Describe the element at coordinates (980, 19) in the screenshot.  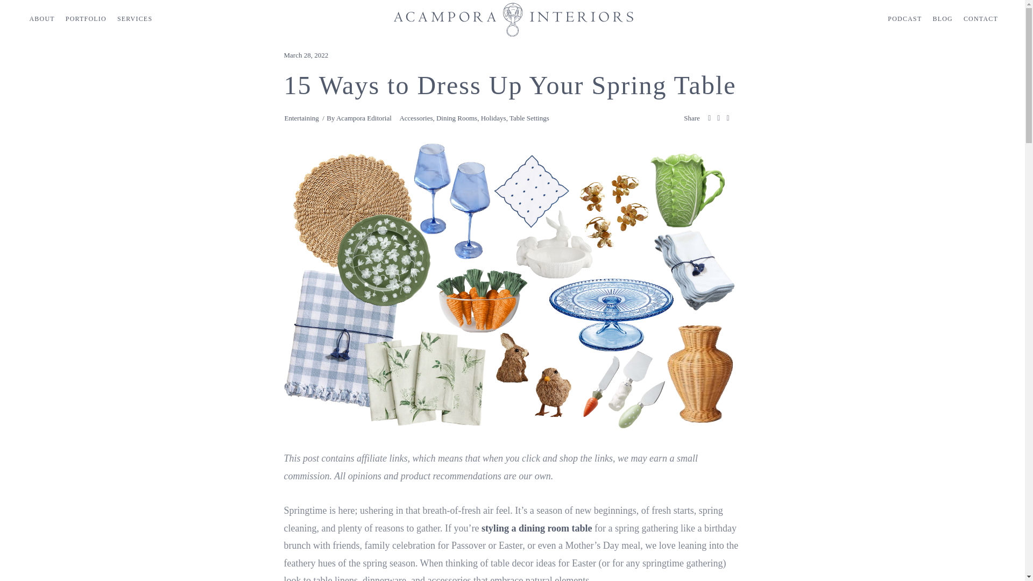
I see `CONTACT` at that location.